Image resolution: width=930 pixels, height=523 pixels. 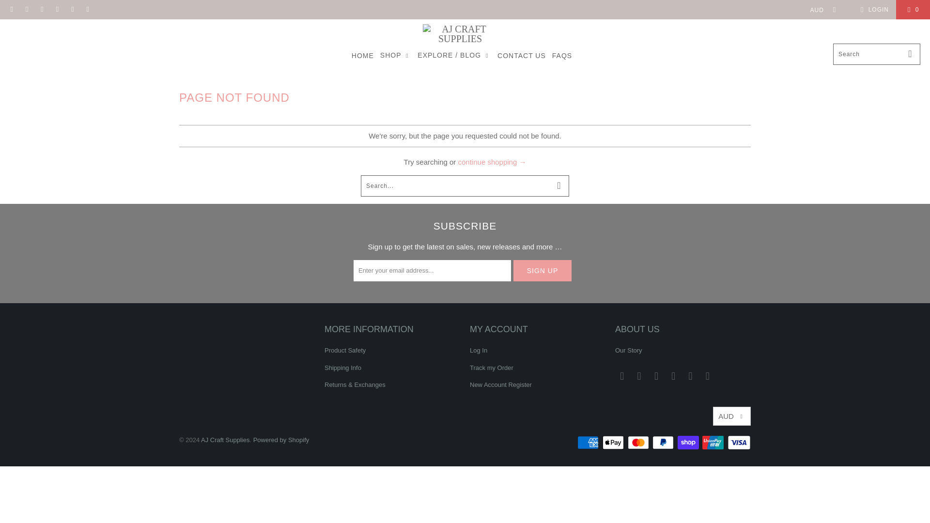 What do you see at coordinates (689, 442) in the screenshot?
I see `Shop Pay` at bounding box center [689, 442].